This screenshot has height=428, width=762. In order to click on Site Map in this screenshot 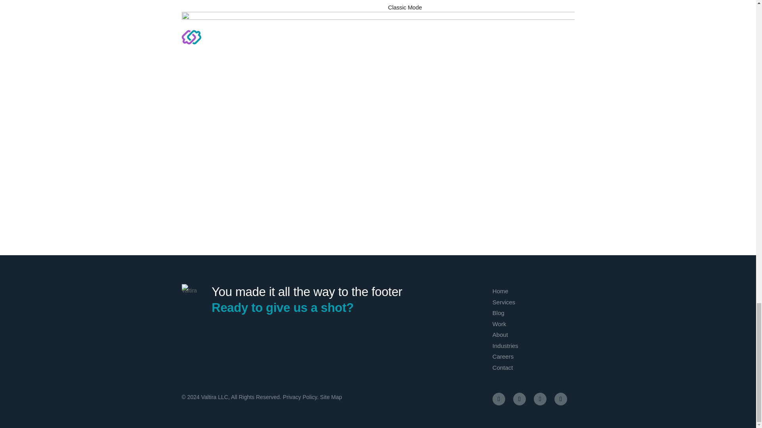, I will do `click(331, 397)`.